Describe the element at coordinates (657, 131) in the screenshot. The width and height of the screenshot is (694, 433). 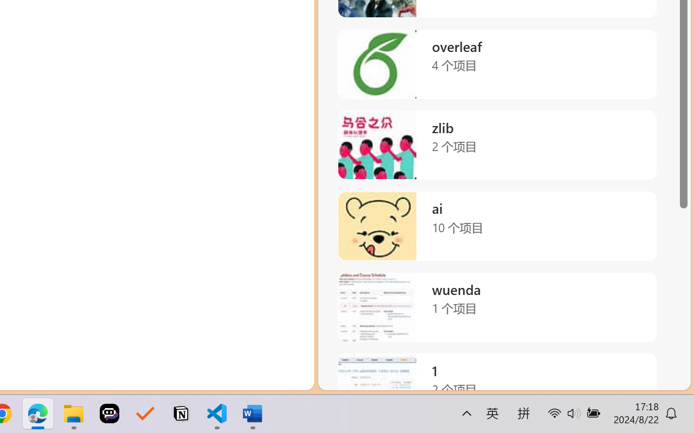
I see `Class: actions-container` at that location.